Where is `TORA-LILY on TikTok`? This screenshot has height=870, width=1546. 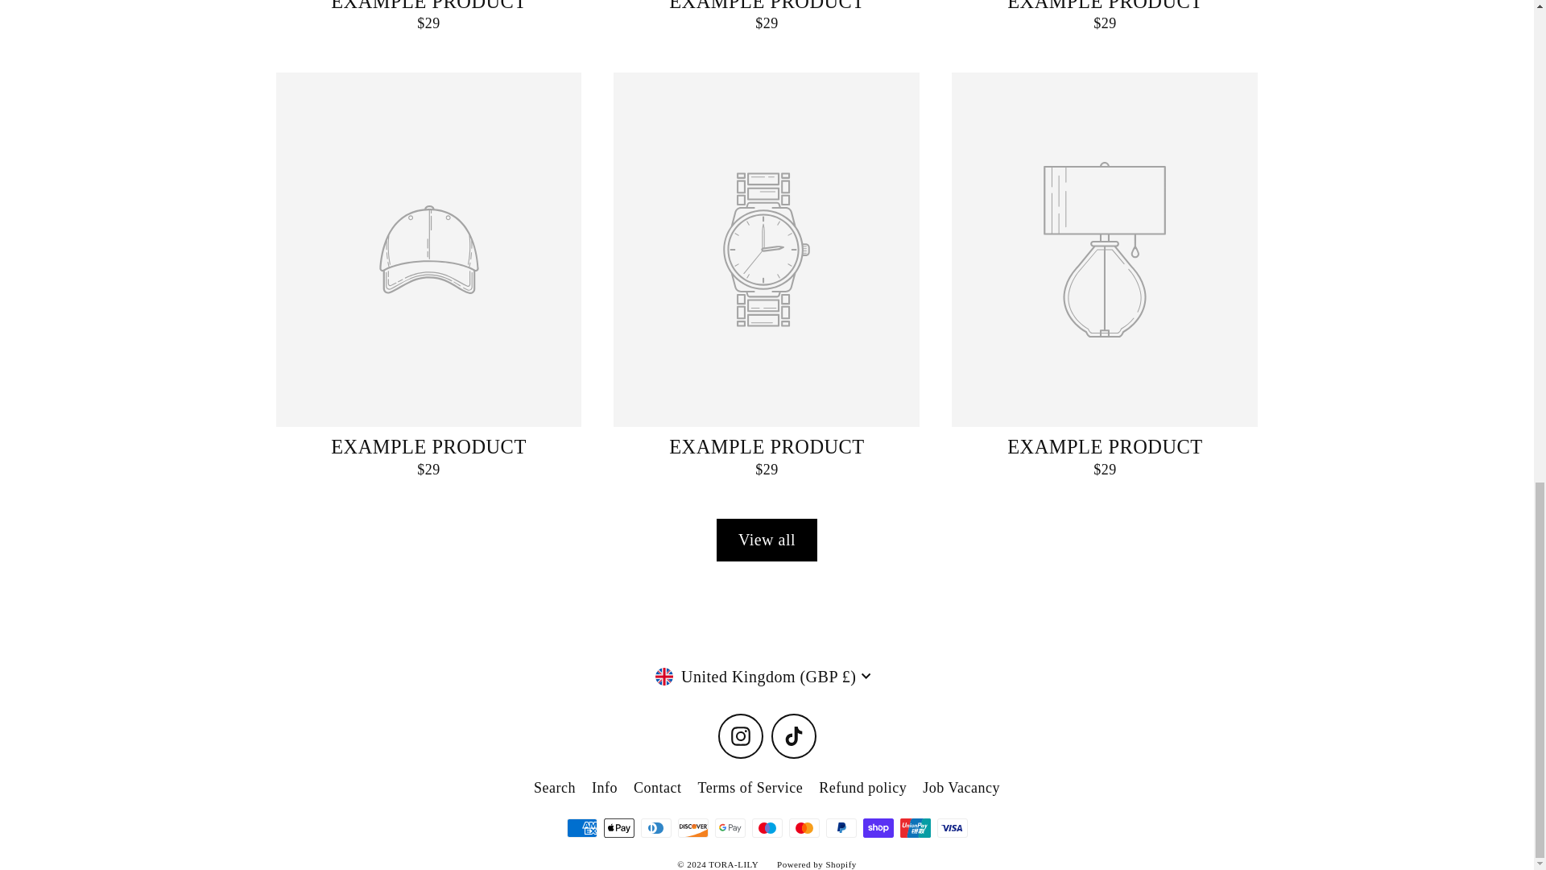
TORA-LILY on TikTok is located at coordinates (794, 735).